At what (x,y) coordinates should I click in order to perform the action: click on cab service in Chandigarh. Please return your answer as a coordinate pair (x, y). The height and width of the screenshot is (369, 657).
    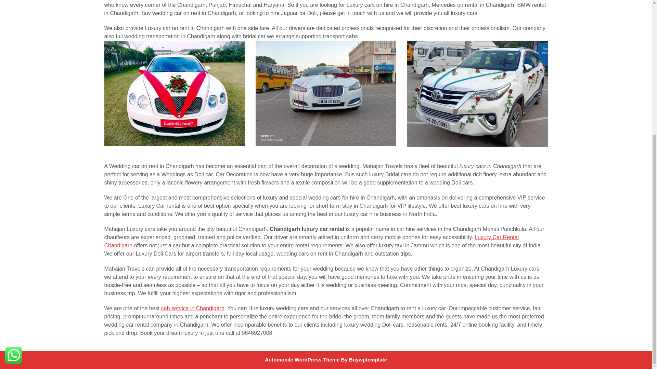
    Looking at the image, I should click on (193, 308).